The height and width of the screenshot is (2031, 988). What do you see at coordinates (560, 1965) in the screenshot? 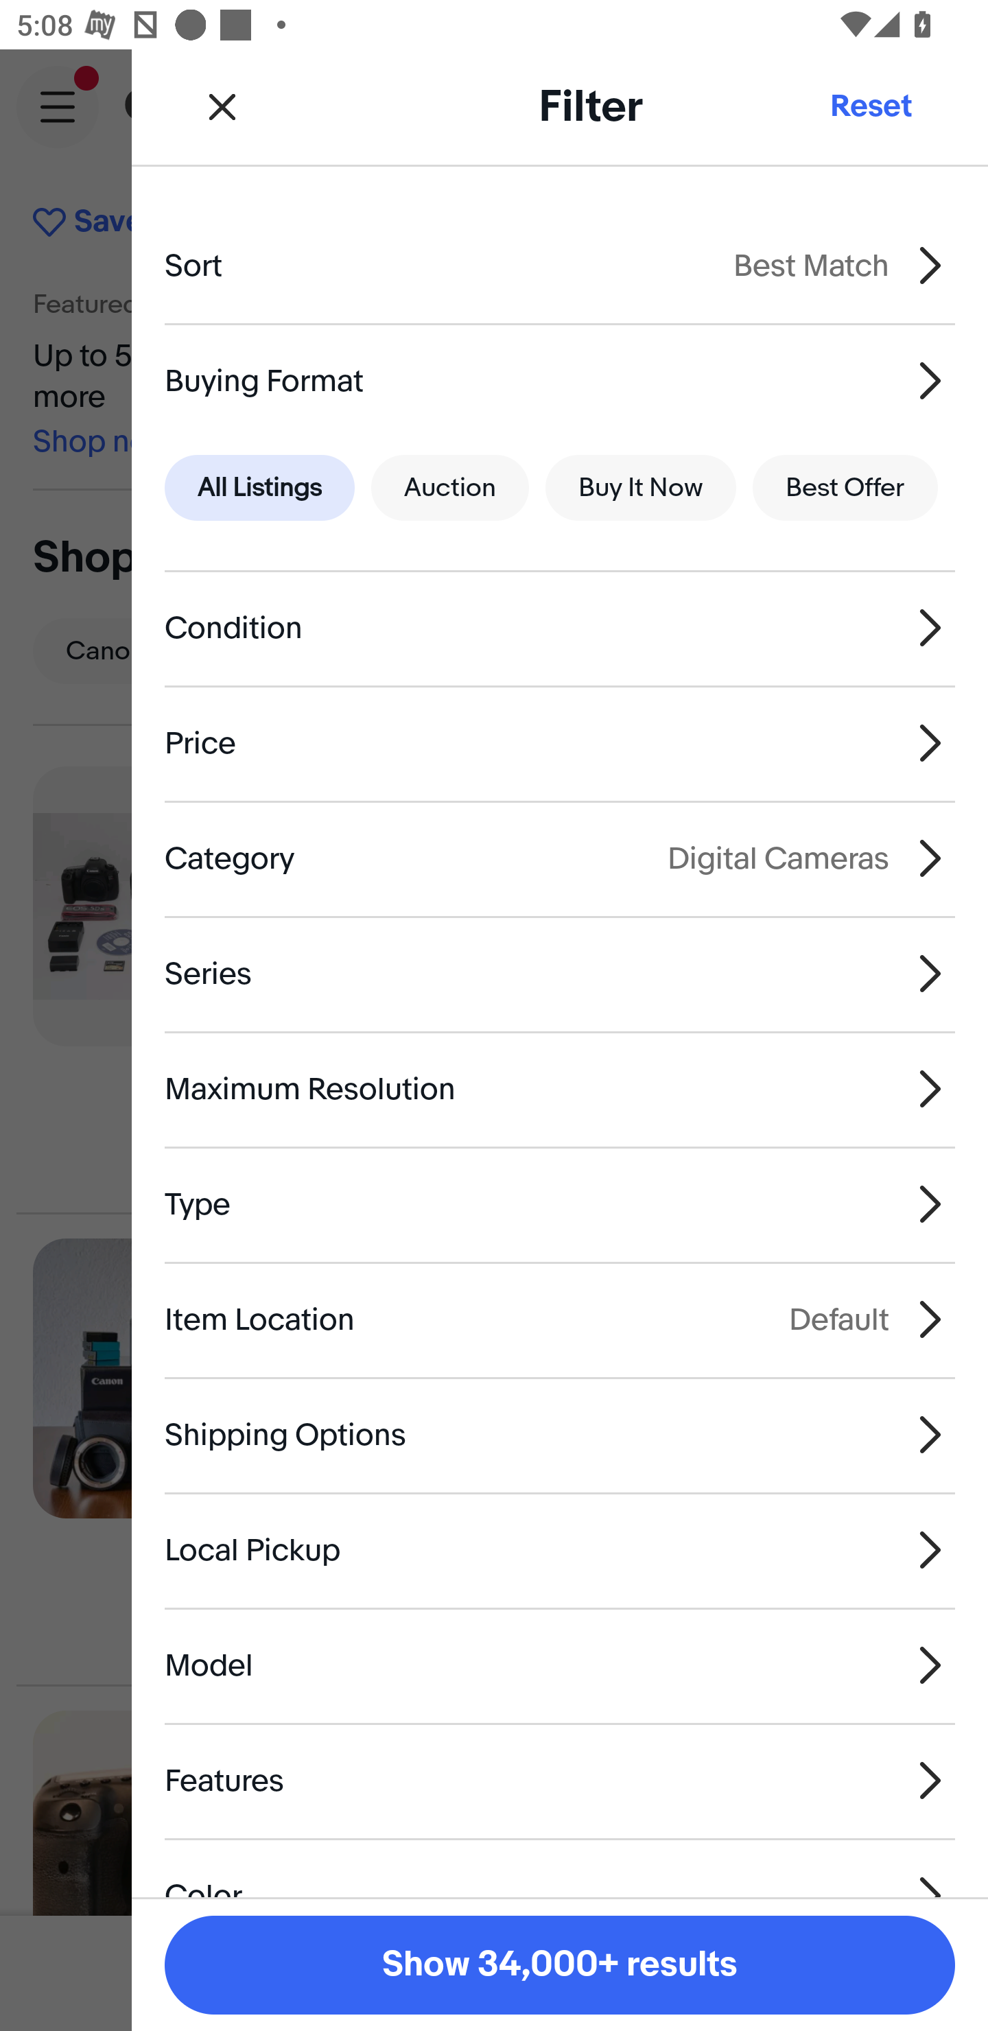
I see `Show 34,000+ results` at bounding box center [560, 1965].